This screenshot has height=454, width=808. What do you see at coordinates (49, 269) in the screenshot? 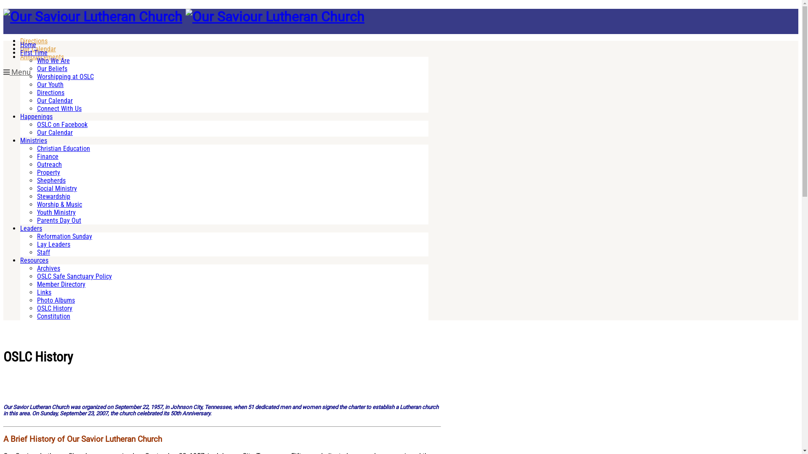
I see `Archives` at bounding box center [49, 269].